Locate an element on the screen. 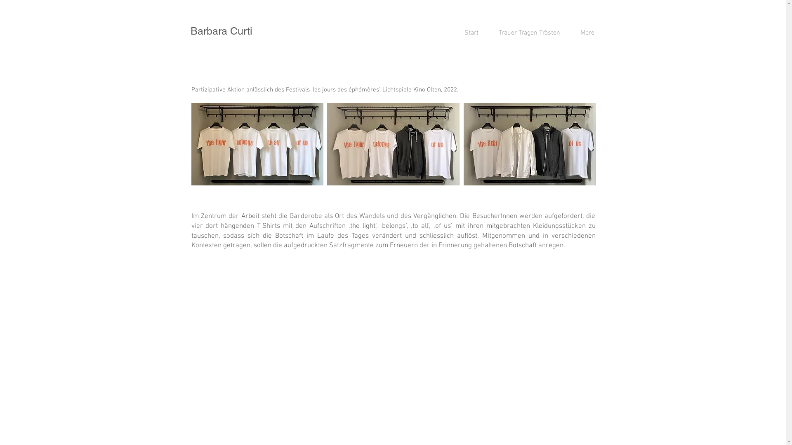  Barbara Curti is located at coordinates (222, 31).